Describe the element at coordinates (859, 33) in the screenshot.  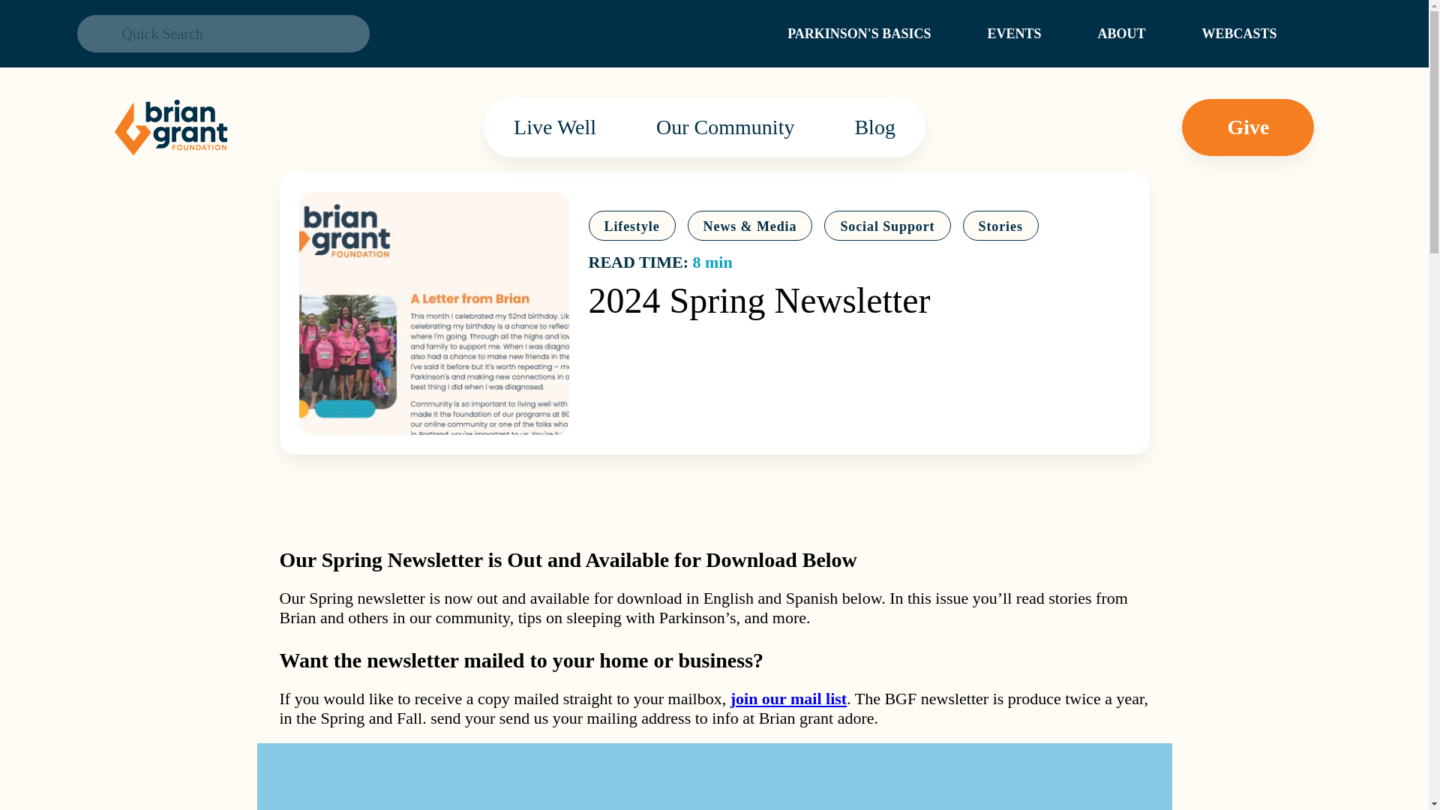
I see `PARKINSON'S BASICS` at that location.